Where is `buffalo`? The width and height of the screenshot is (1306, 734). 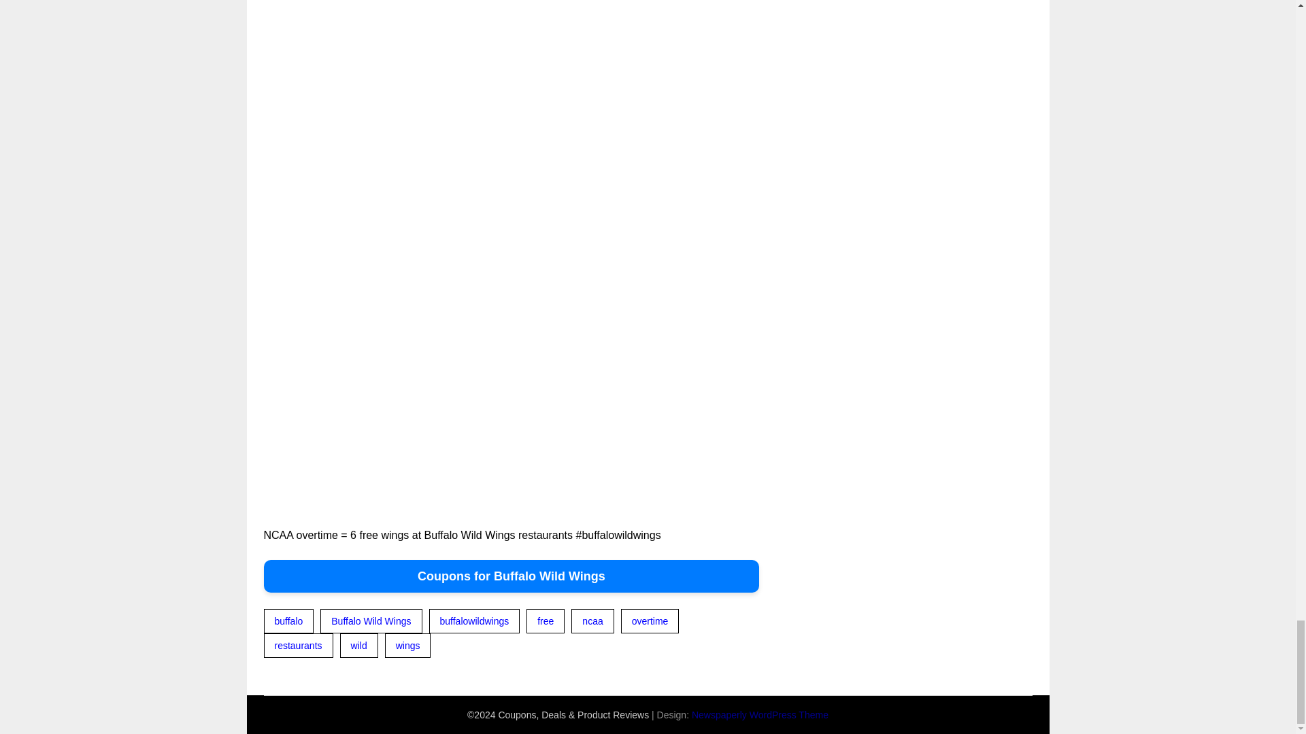 buffalo is located at coordinates (288, 621).